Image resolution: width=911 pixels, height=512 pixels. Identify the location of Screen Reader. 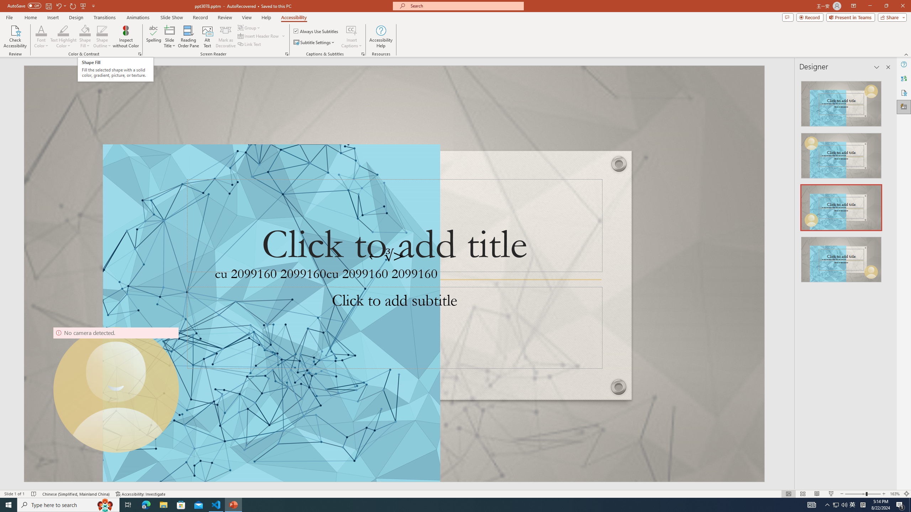
(287, 54).